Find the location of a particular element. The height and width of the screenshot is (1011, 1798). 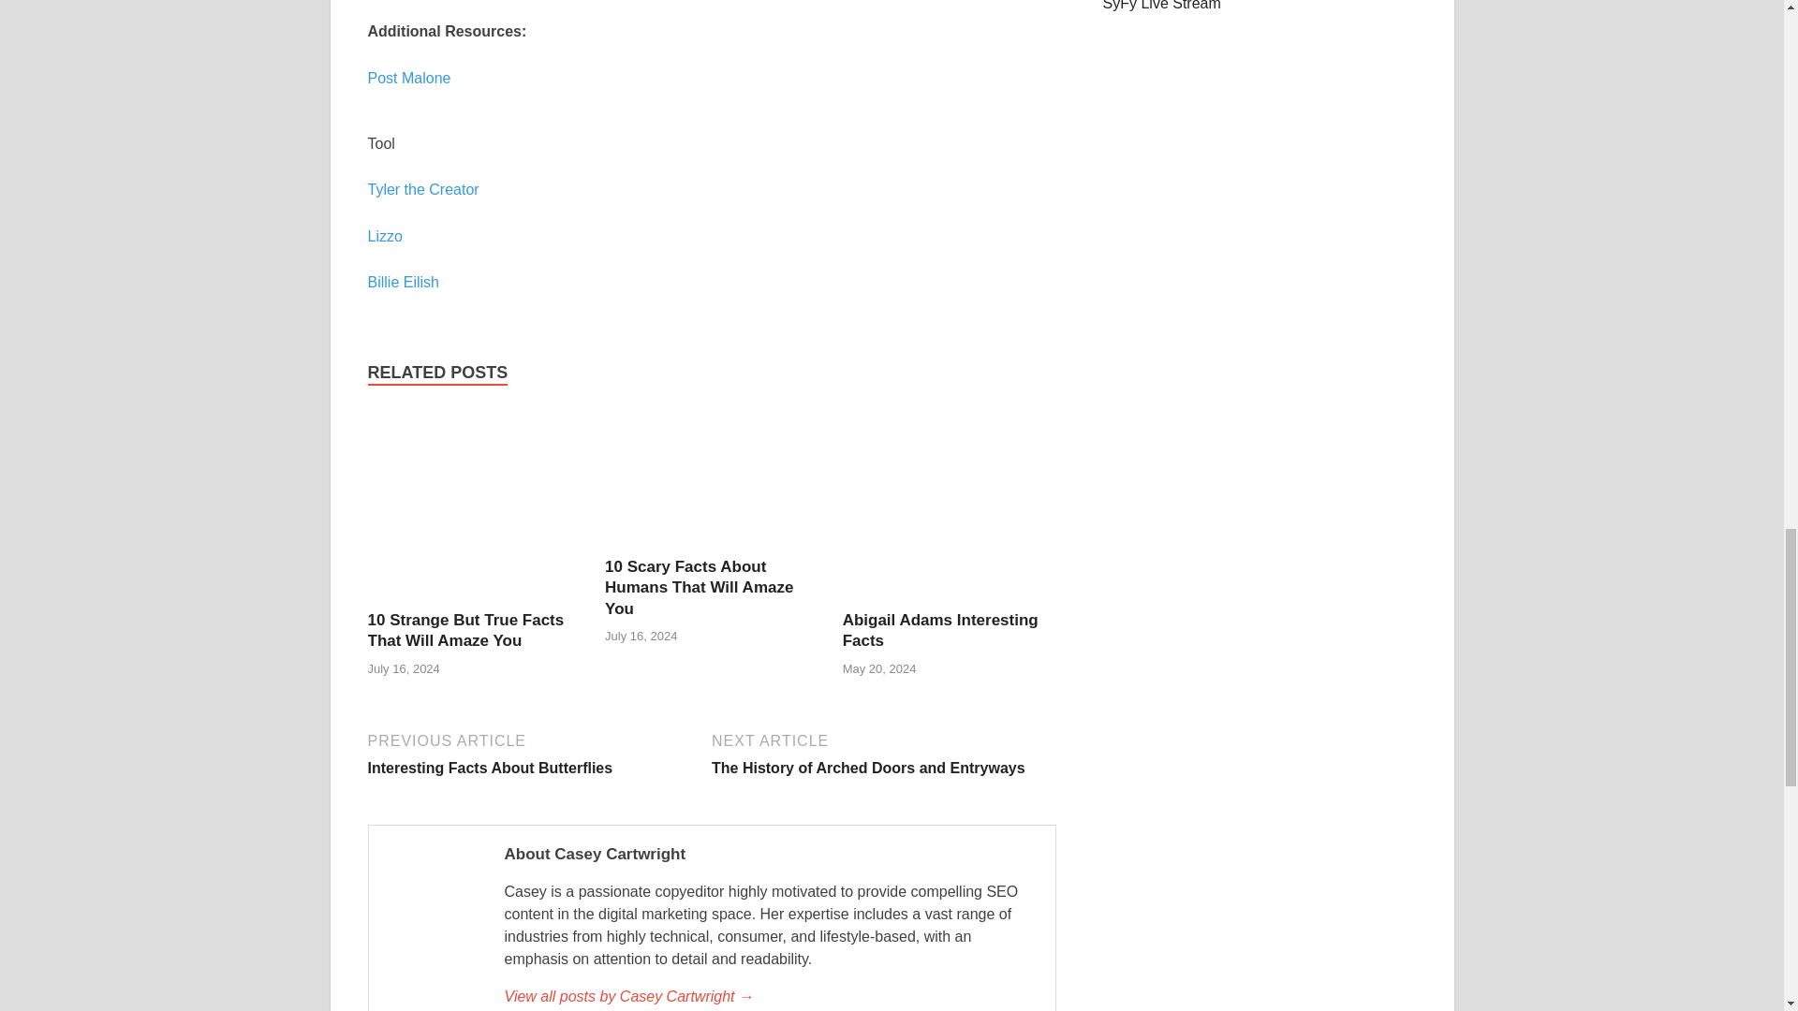

Abigail Adams Interesting Facts is located at coordinates (699, 587).